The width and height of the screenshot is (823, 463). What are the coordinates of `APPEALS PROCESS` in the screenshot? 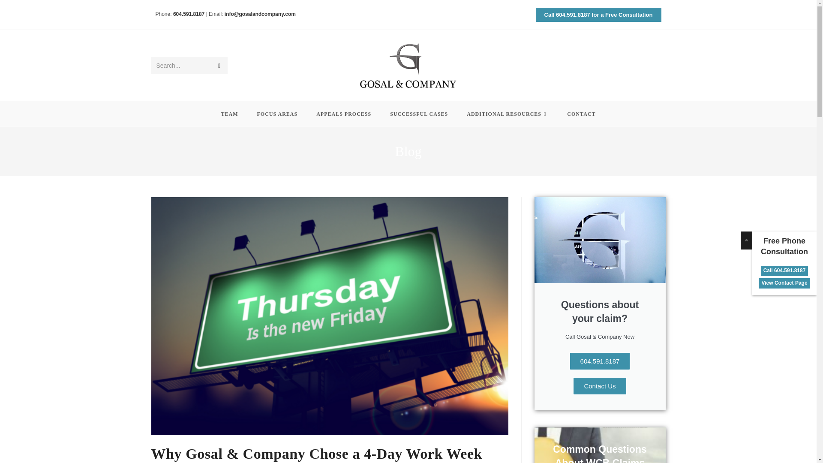 It's located at (344, 114).